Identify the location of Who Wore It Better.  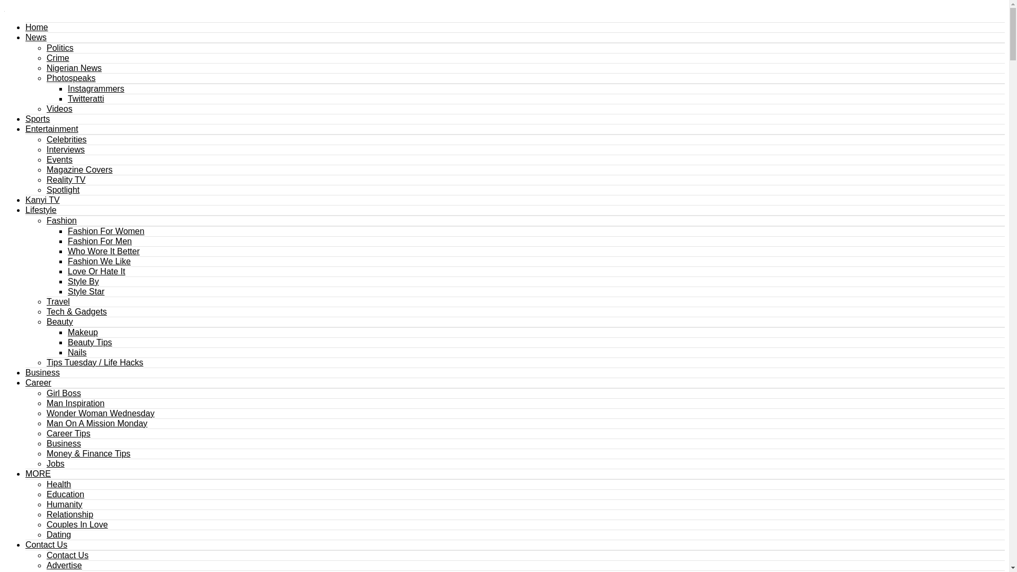
(104, 251).